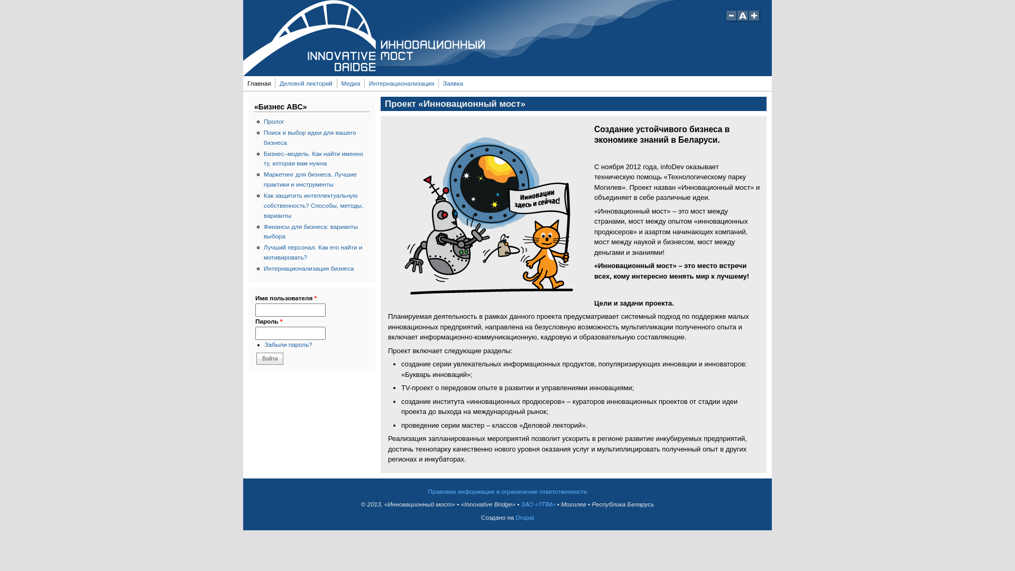 Image resolution: width=1015 pixels, height=571 pixels. I want to click on Decrease text size, so click(731, 20).